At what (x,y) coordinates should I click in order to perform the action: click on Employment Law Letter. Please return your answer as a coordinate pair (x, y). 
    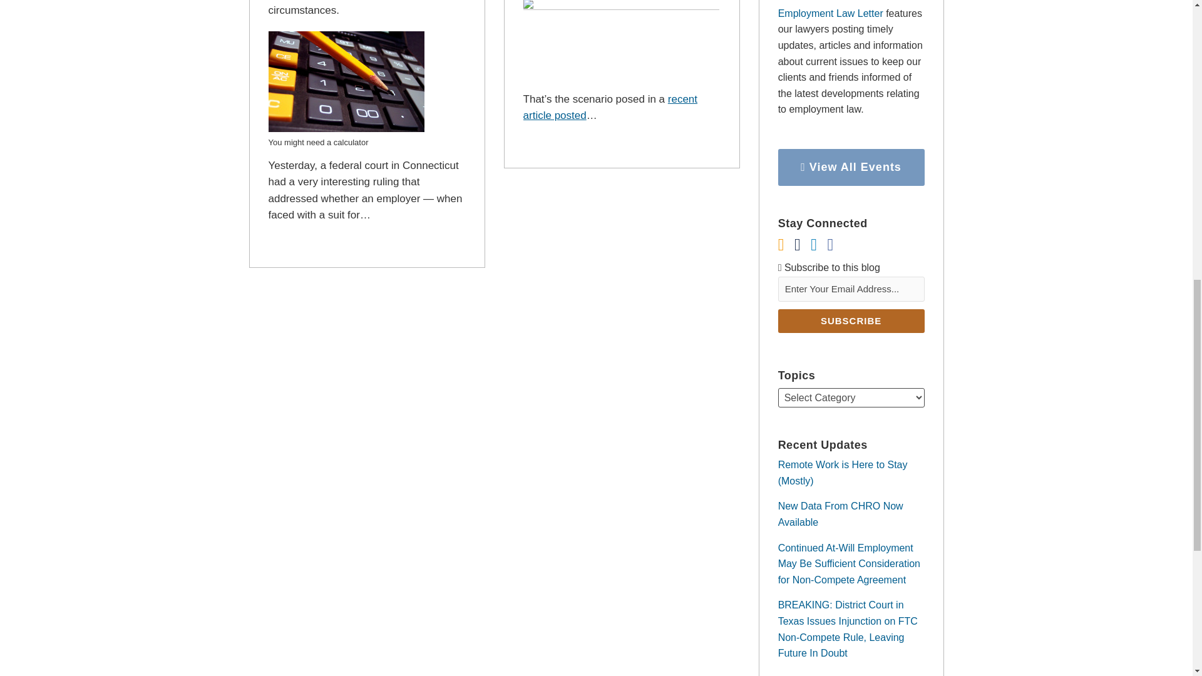
    Looking at the image, I should click on (830, 13).